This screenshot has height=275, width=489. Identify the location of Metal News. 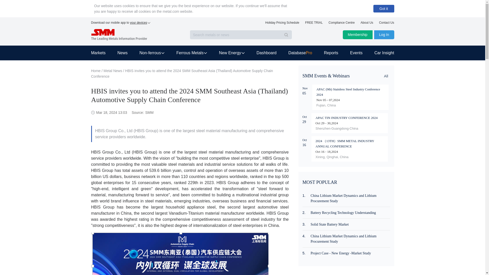
(113, 71).